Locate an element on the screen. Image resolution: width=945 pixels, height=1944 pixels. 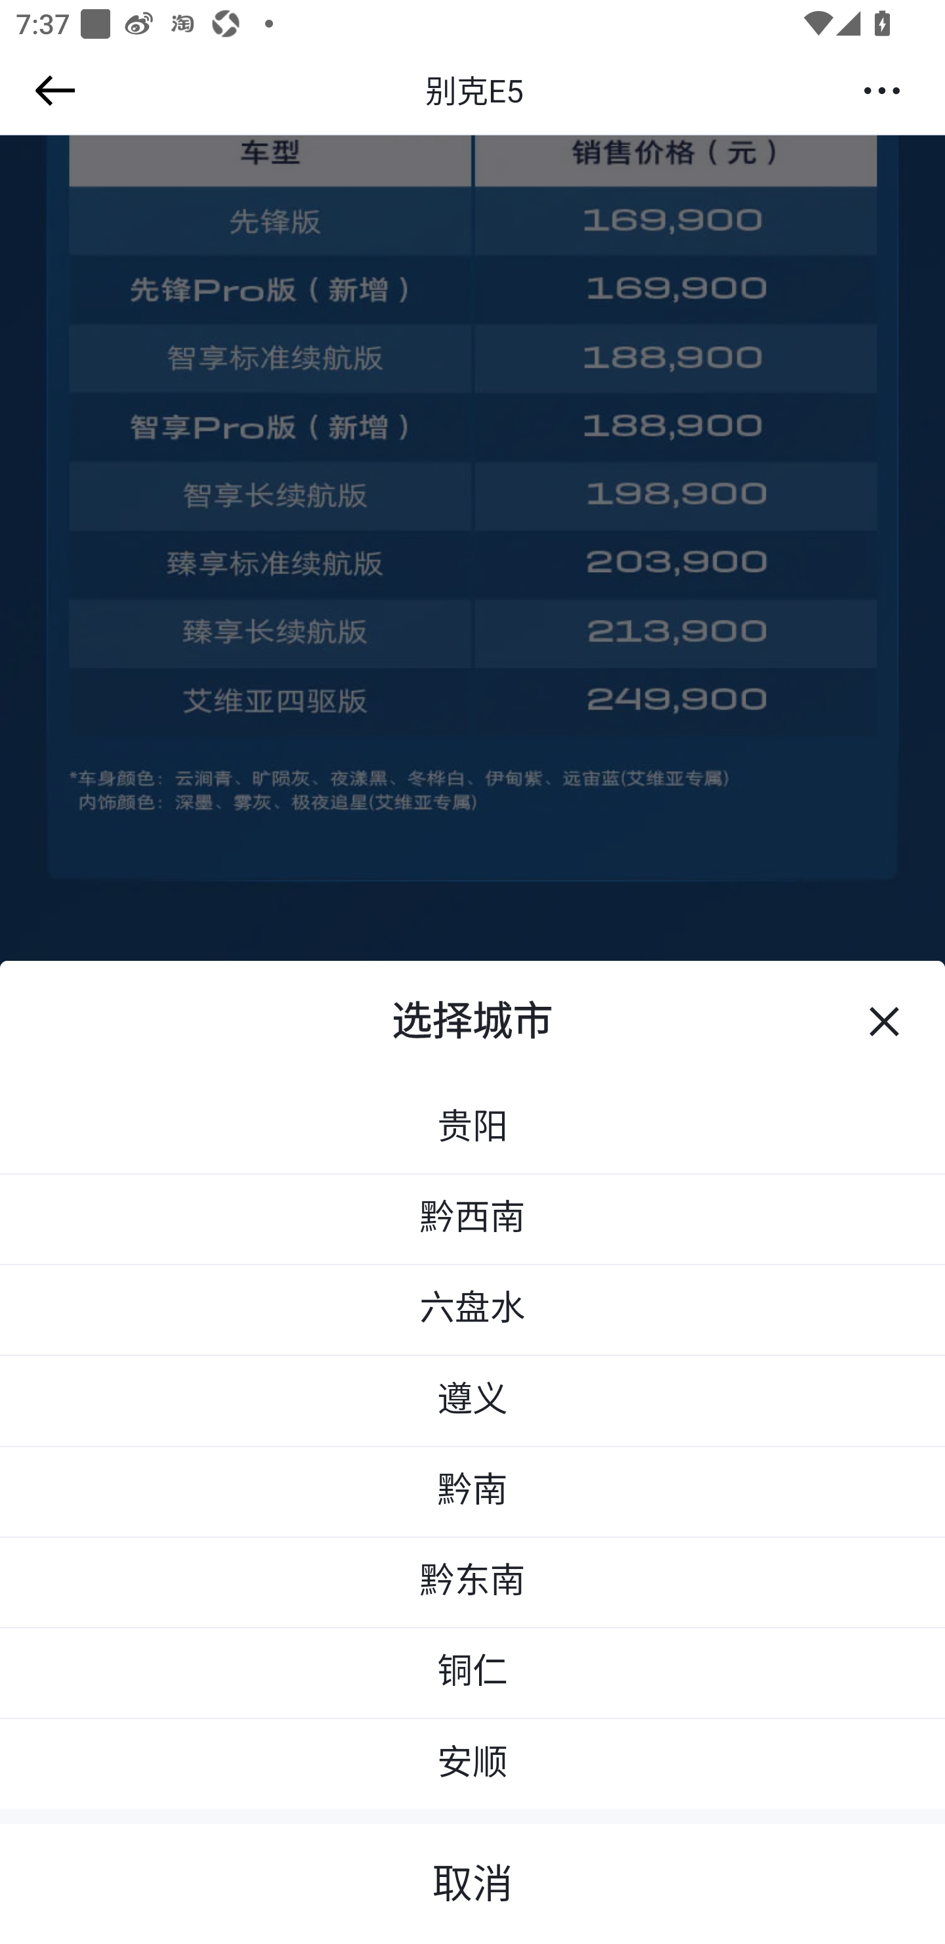
 is located at coordinates (51, 91).